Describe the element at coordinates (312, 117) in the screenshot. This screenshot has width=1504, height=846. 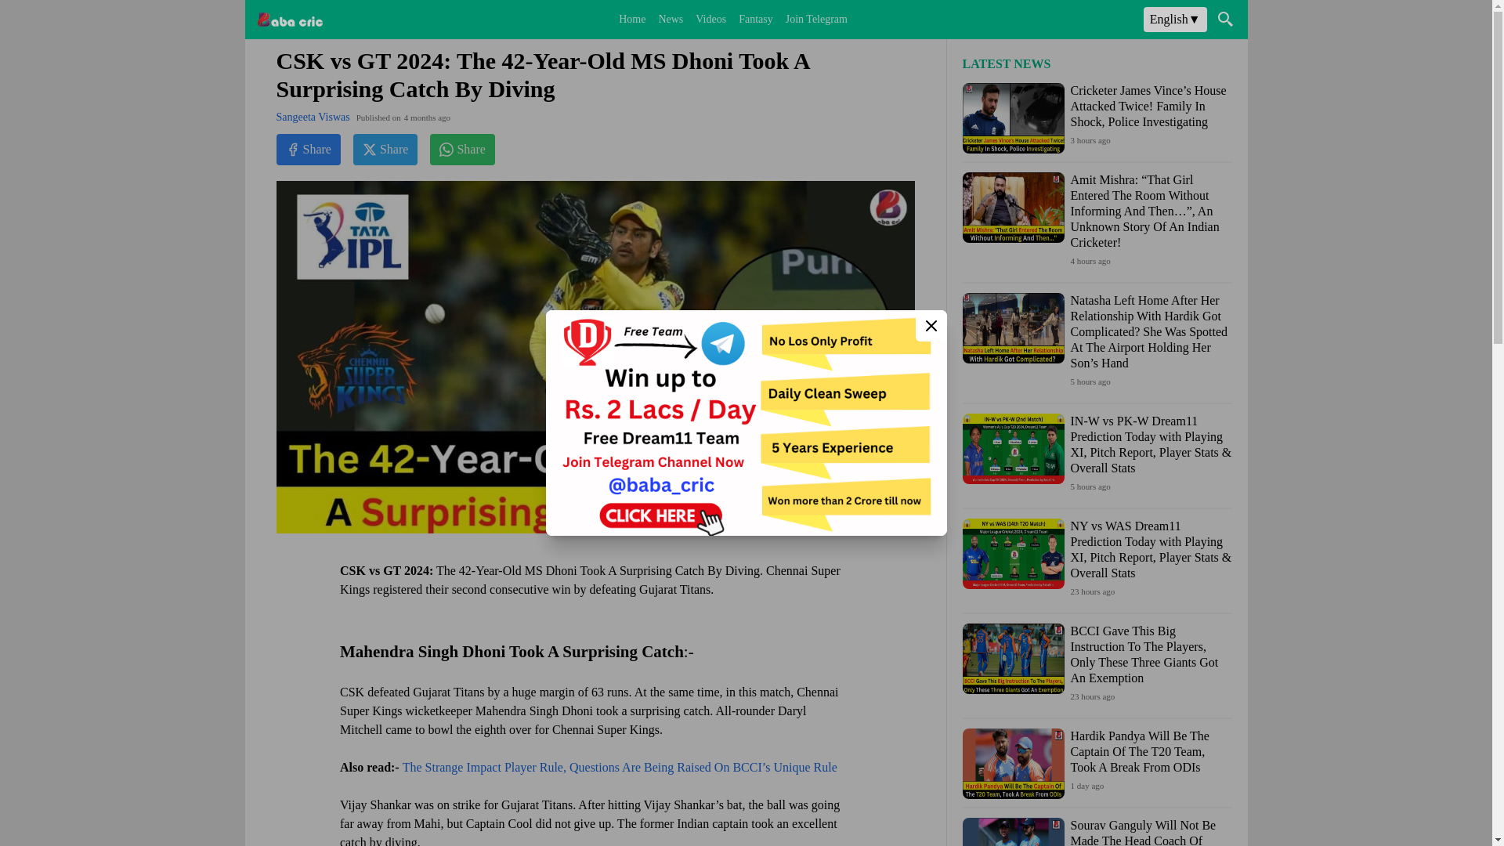
I see `Sangeeta Viswas` at that location.